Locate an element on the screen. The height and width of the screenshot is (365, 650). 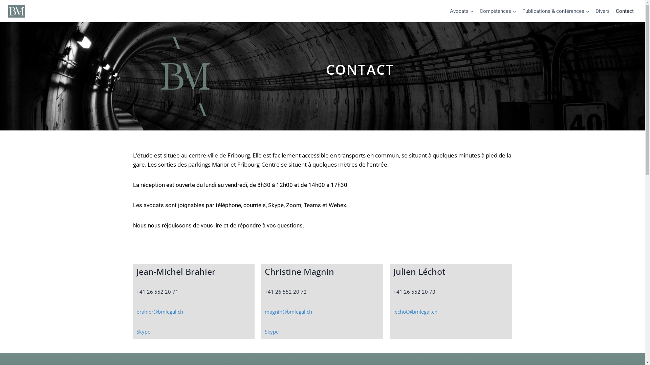
magnin@bmlegal.ch is located at coordinates (288, 312).